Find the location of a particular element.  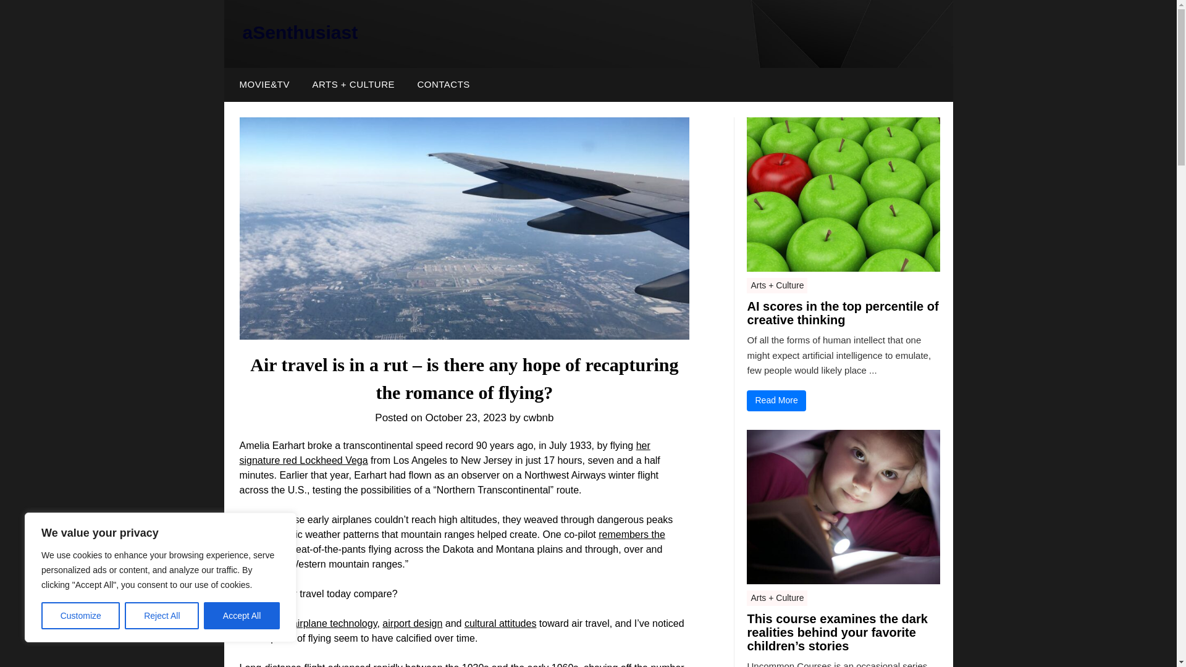

aSenthusiast is located at coordinates (300, 32).